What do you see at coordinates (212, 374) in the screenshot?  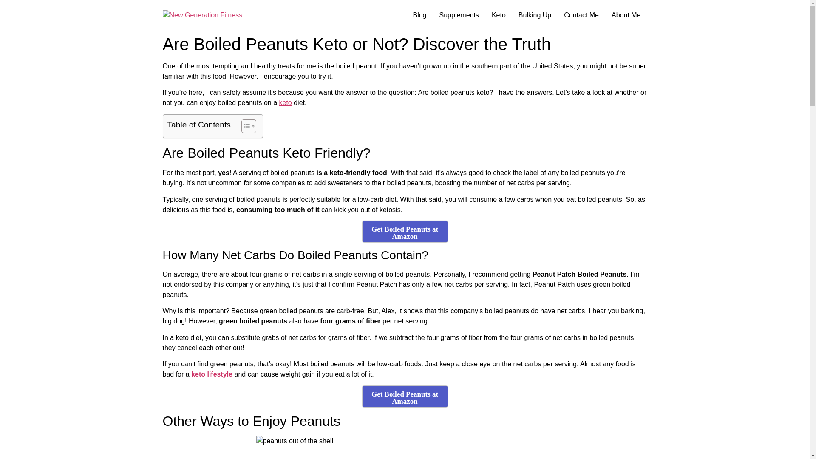 I see `keto lifestyle` at bounding box center [212, 374].